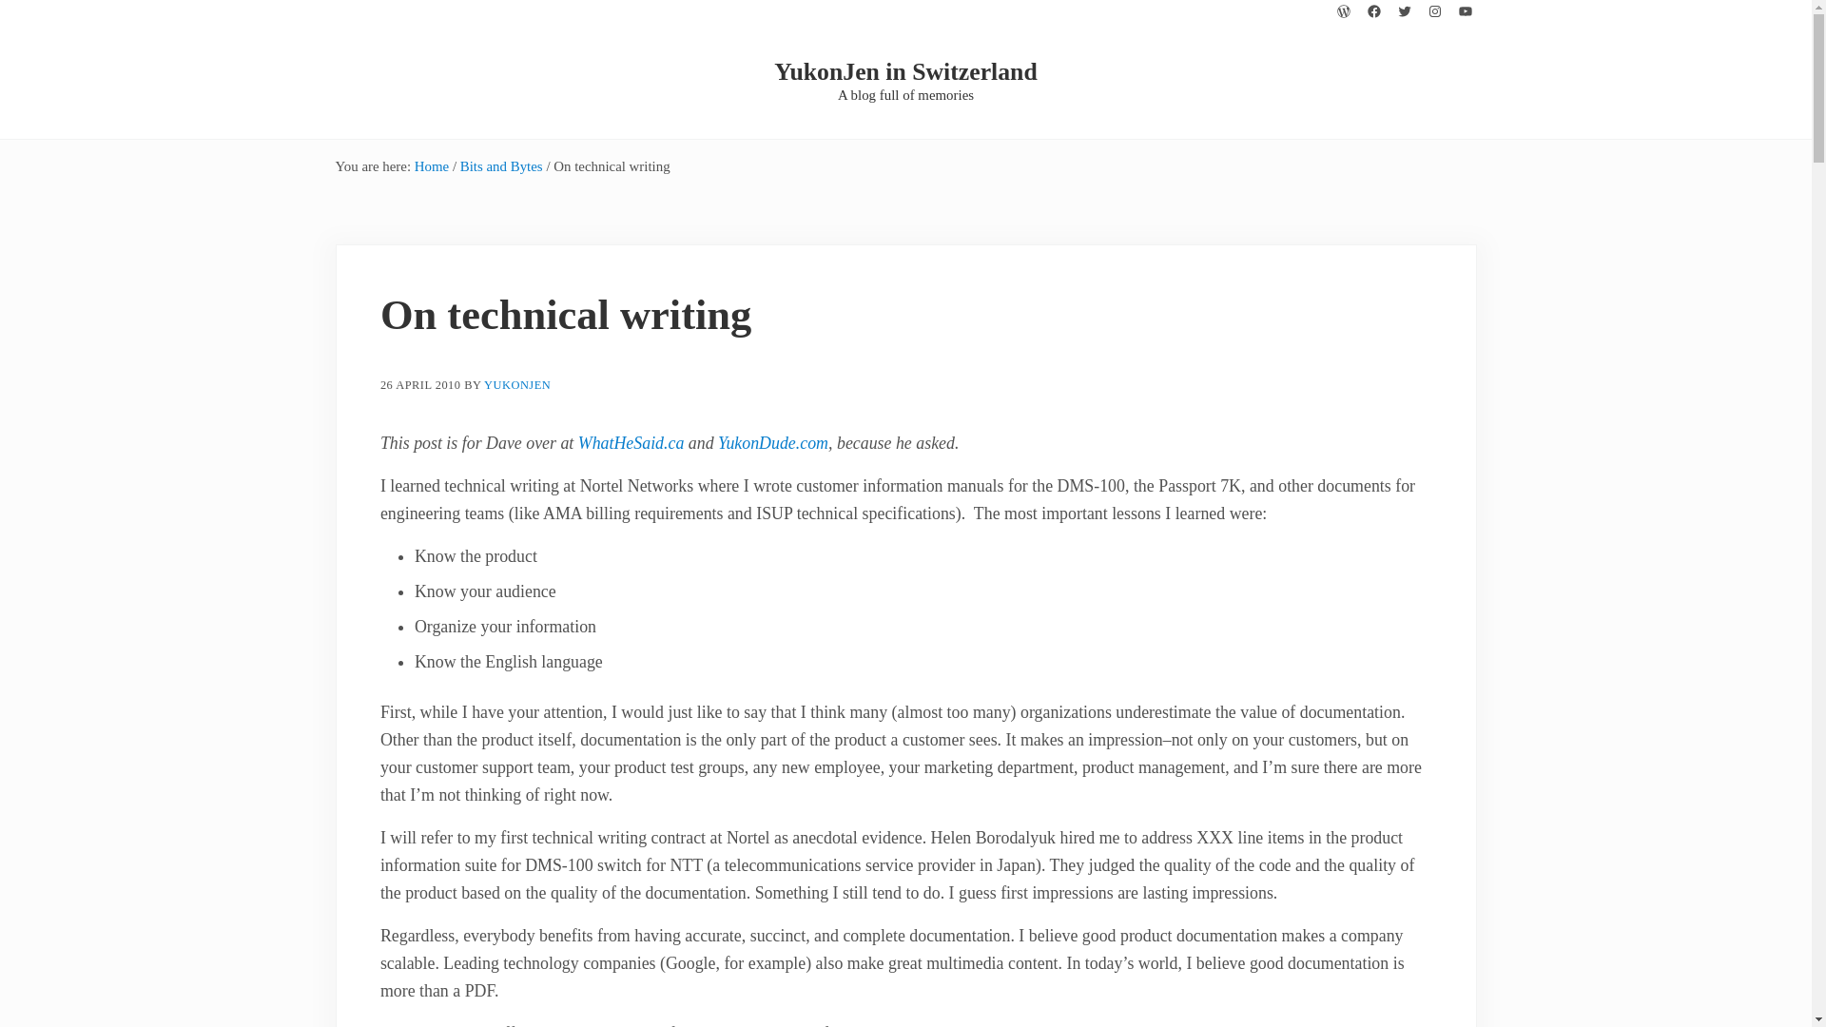 The image size is (1826, 1027). What do you see at coordinates (517, 385) in the screenshot?
I see `YUKONJEN` at bounding box center [517, 385].